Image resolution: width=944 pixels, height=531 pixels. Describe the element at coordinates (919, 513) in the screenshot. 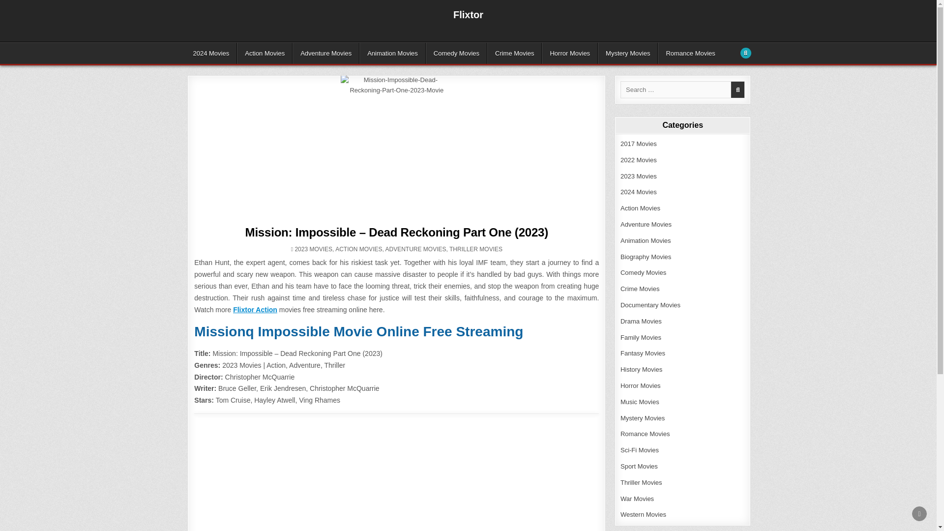

I see `Scroll to Top` at that location.